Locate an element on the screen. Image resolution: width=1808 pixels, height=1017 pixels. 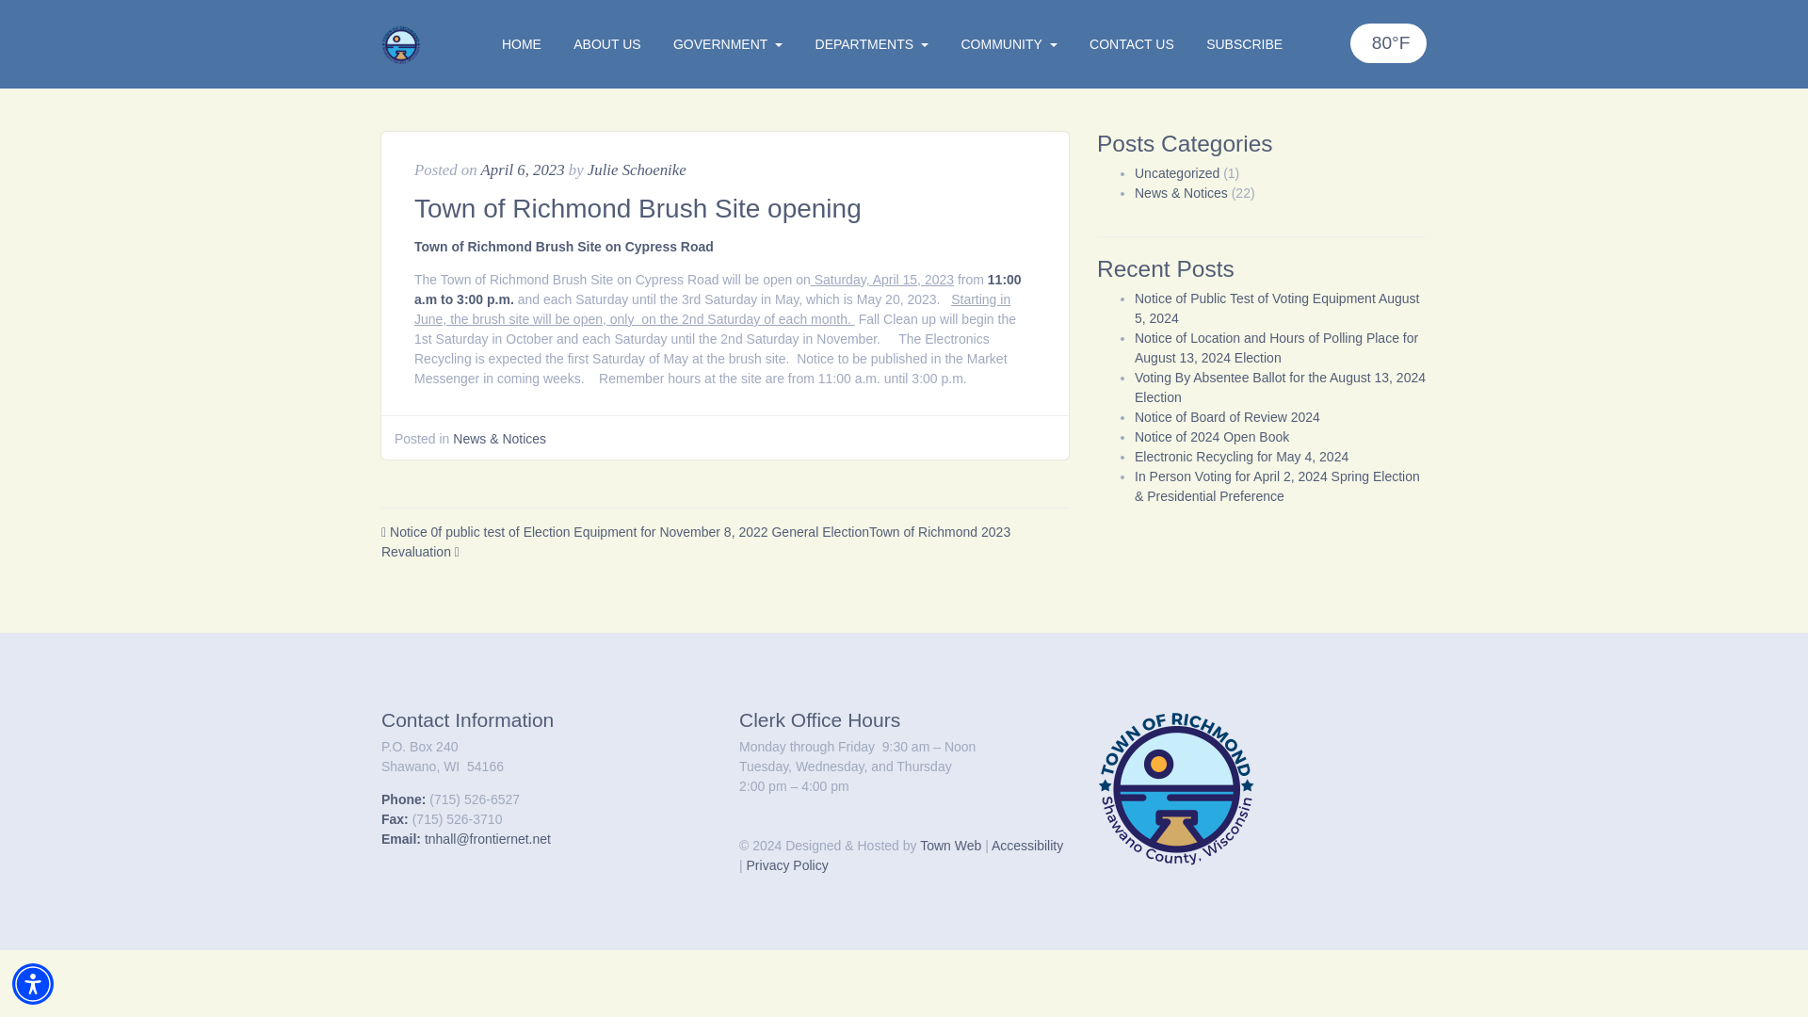
HOME is located at coordinates (522, 43).